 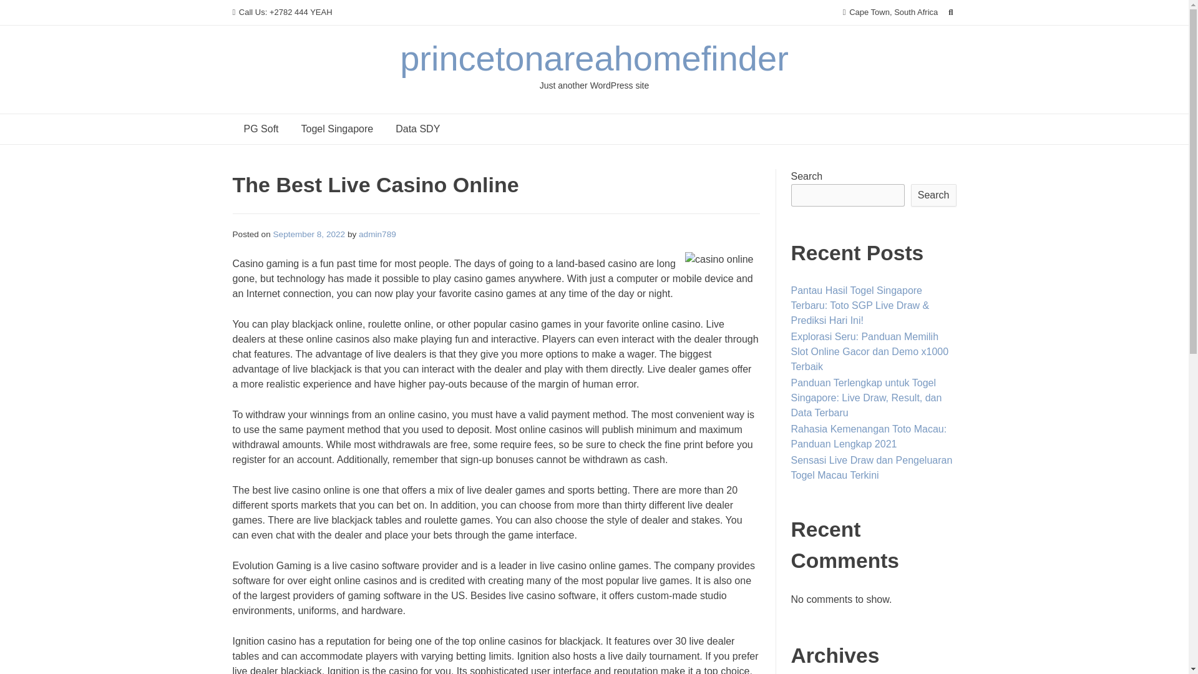 I want to click on PG Soft, so click(x=261, y=129).